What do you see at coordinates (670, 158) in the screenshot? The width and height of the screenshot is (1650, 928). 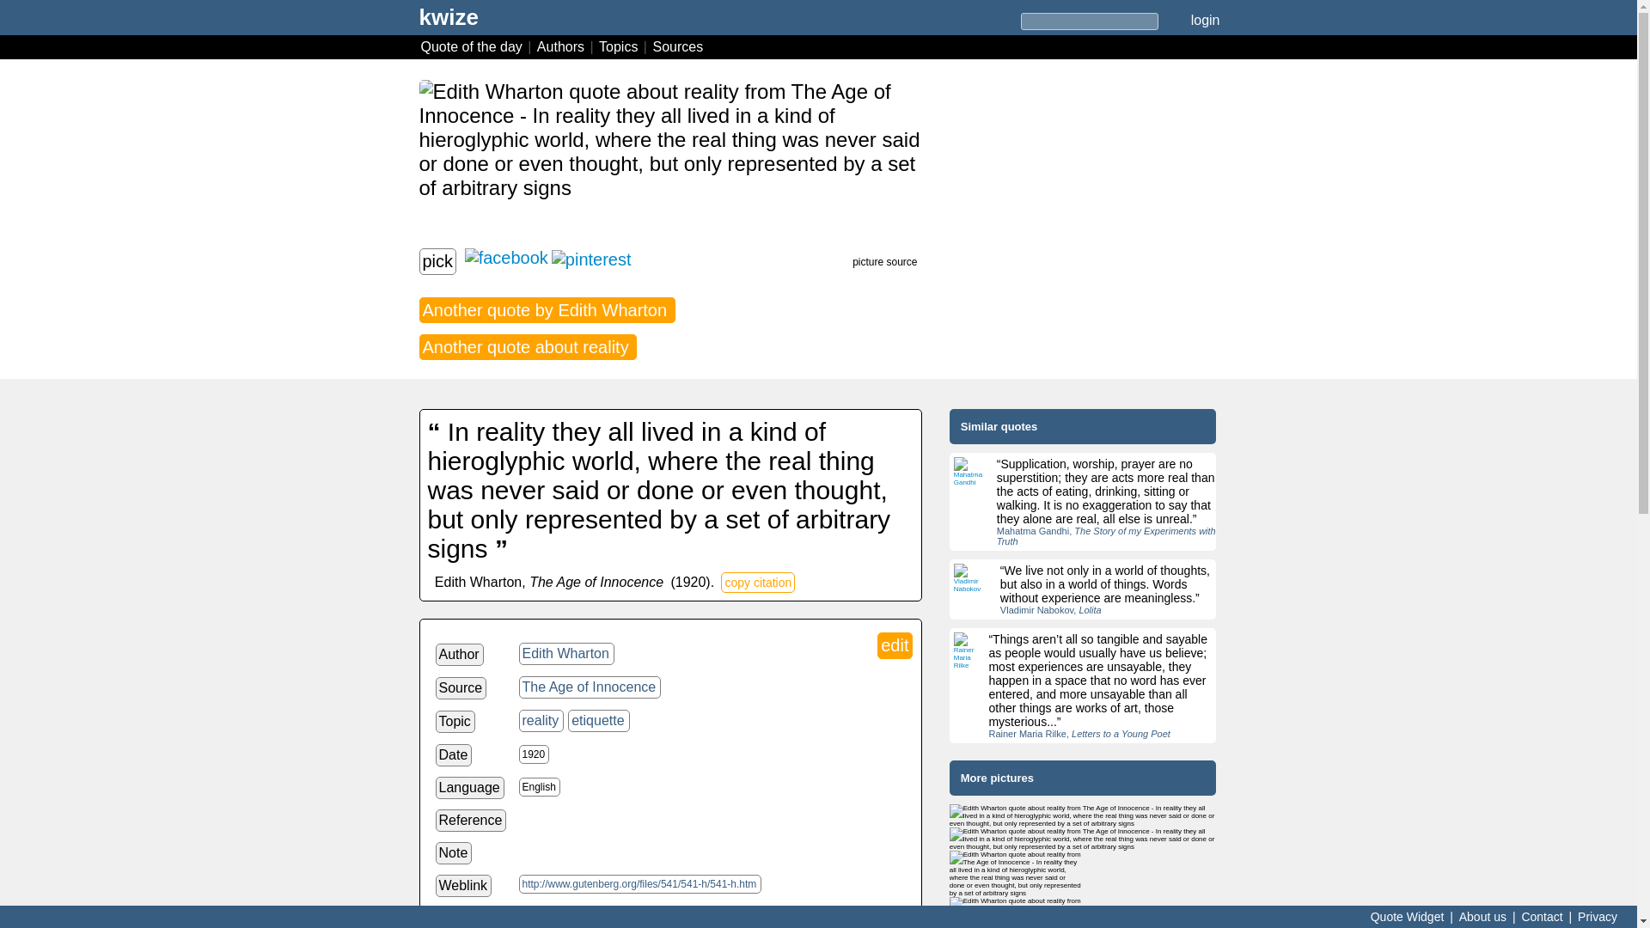 I see `Edith Wharton quote about reality from The Age of Innocence` at bounding box center [670, 158].